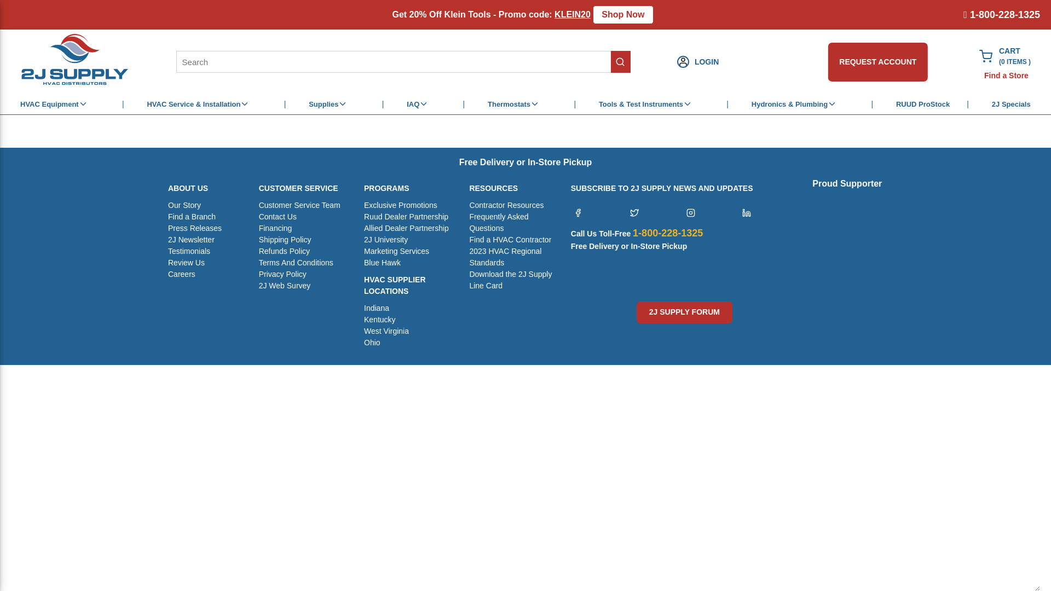  I want to click on Refunds Policy, so click(285, 252).